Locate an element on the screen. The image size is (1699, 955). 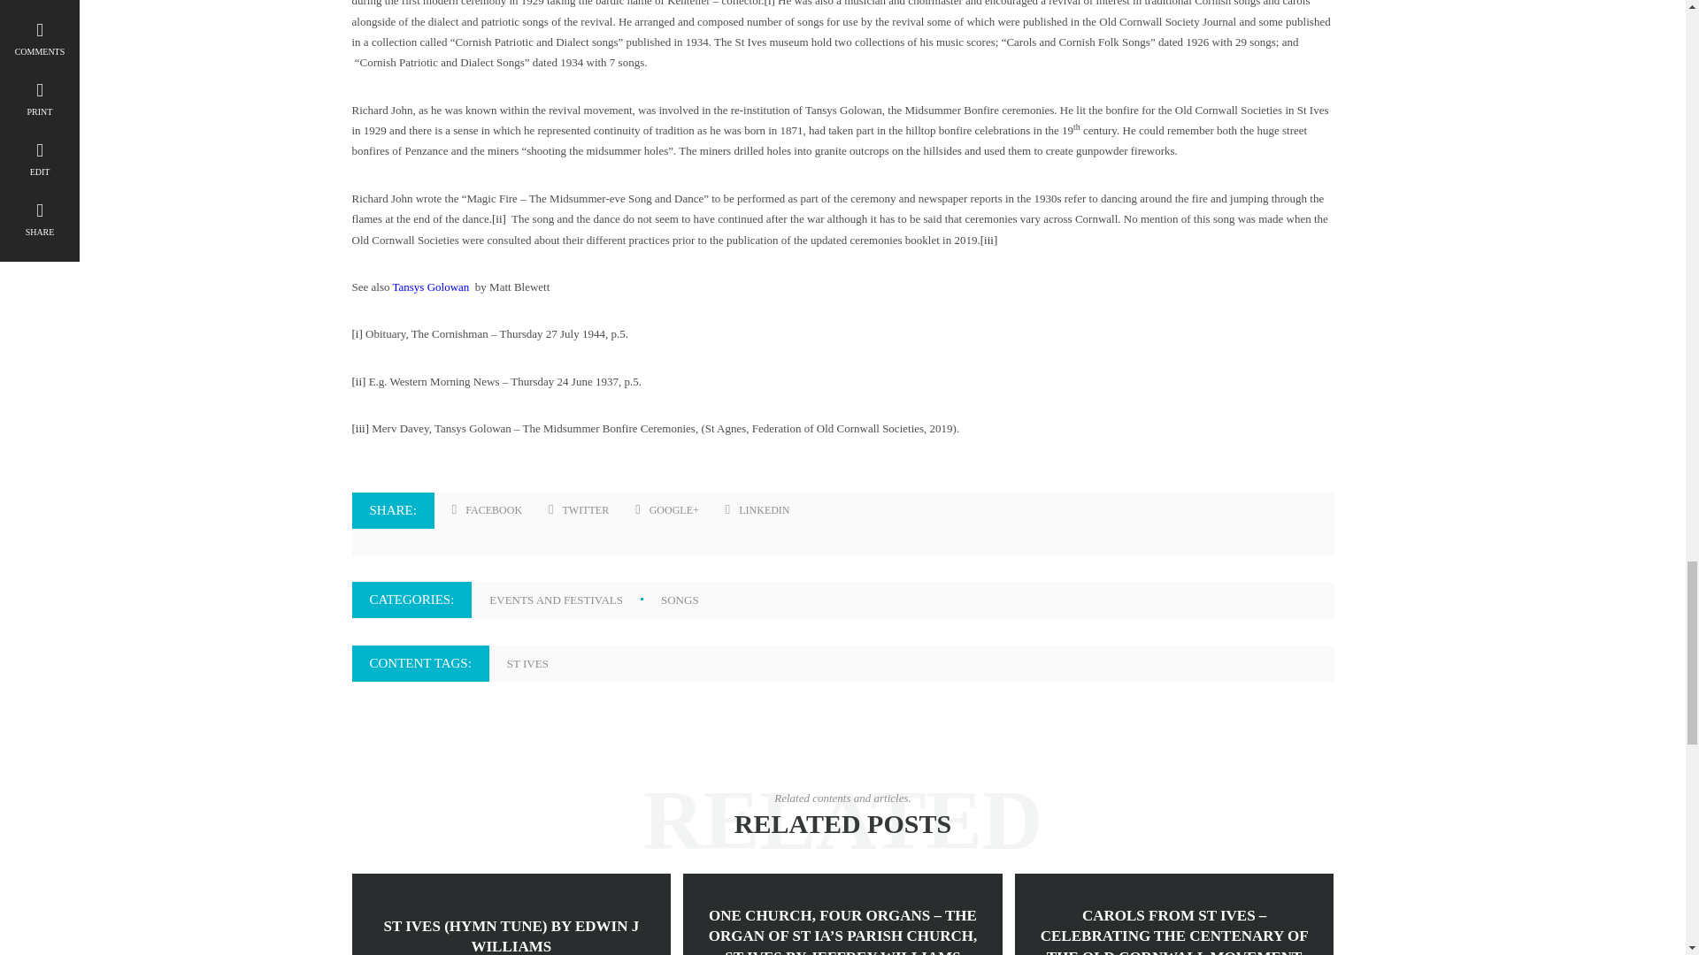
Share toFacebook is located at coordinates (487, 511).